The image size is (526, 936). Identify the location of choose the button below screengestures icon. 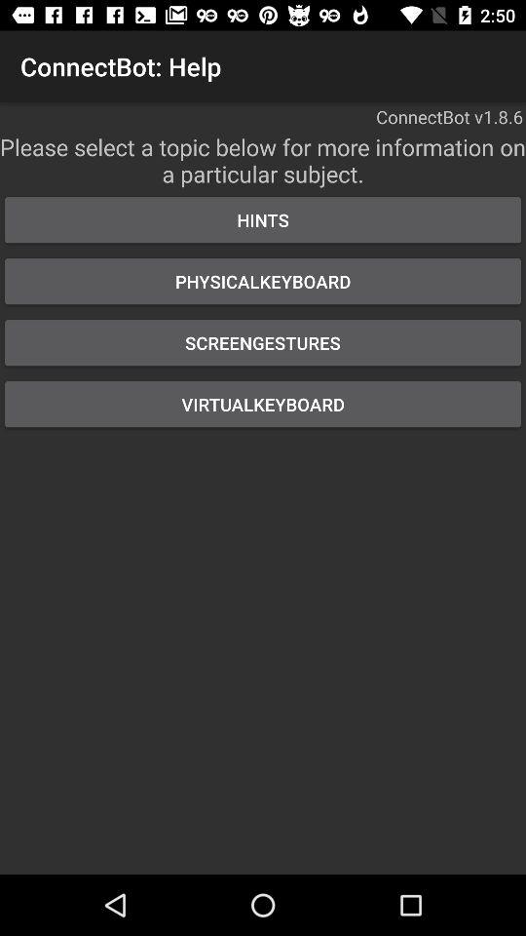
(263, 404).